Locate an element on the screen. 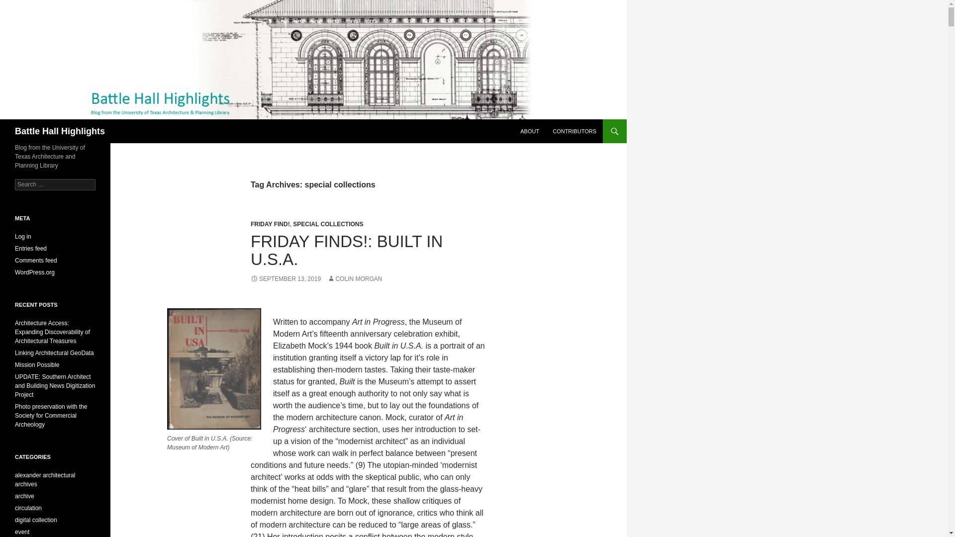 This screenshot has height=537, width=955. FRIDAY FIND! is located at coordinates (270, 224).